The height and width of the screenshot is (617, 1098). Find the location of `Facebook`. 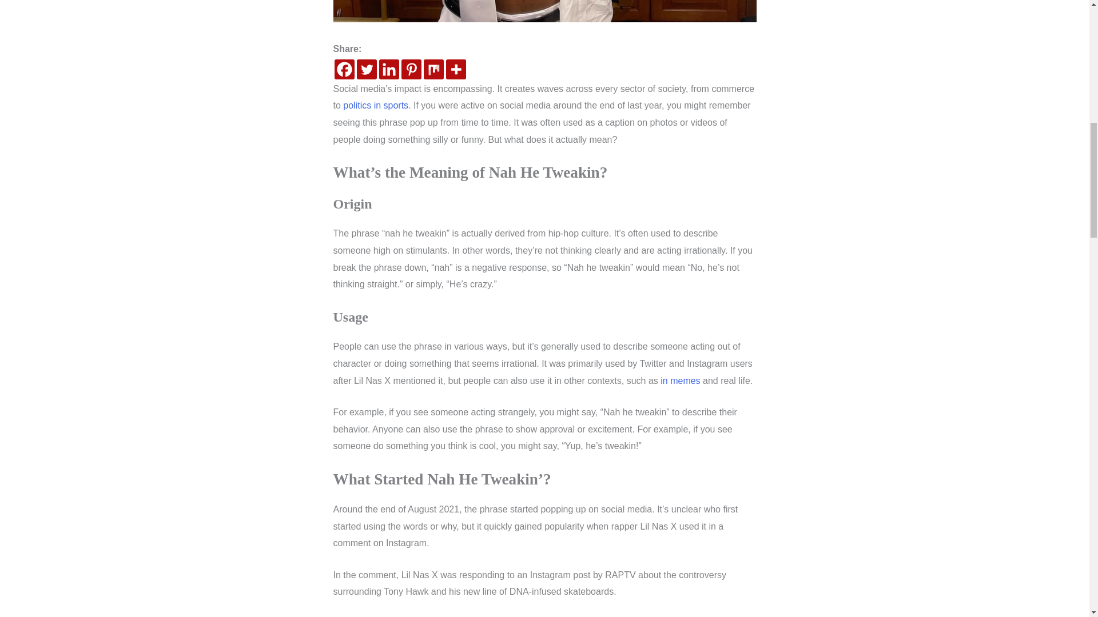

Facebook is located at coordinates (343, 69).